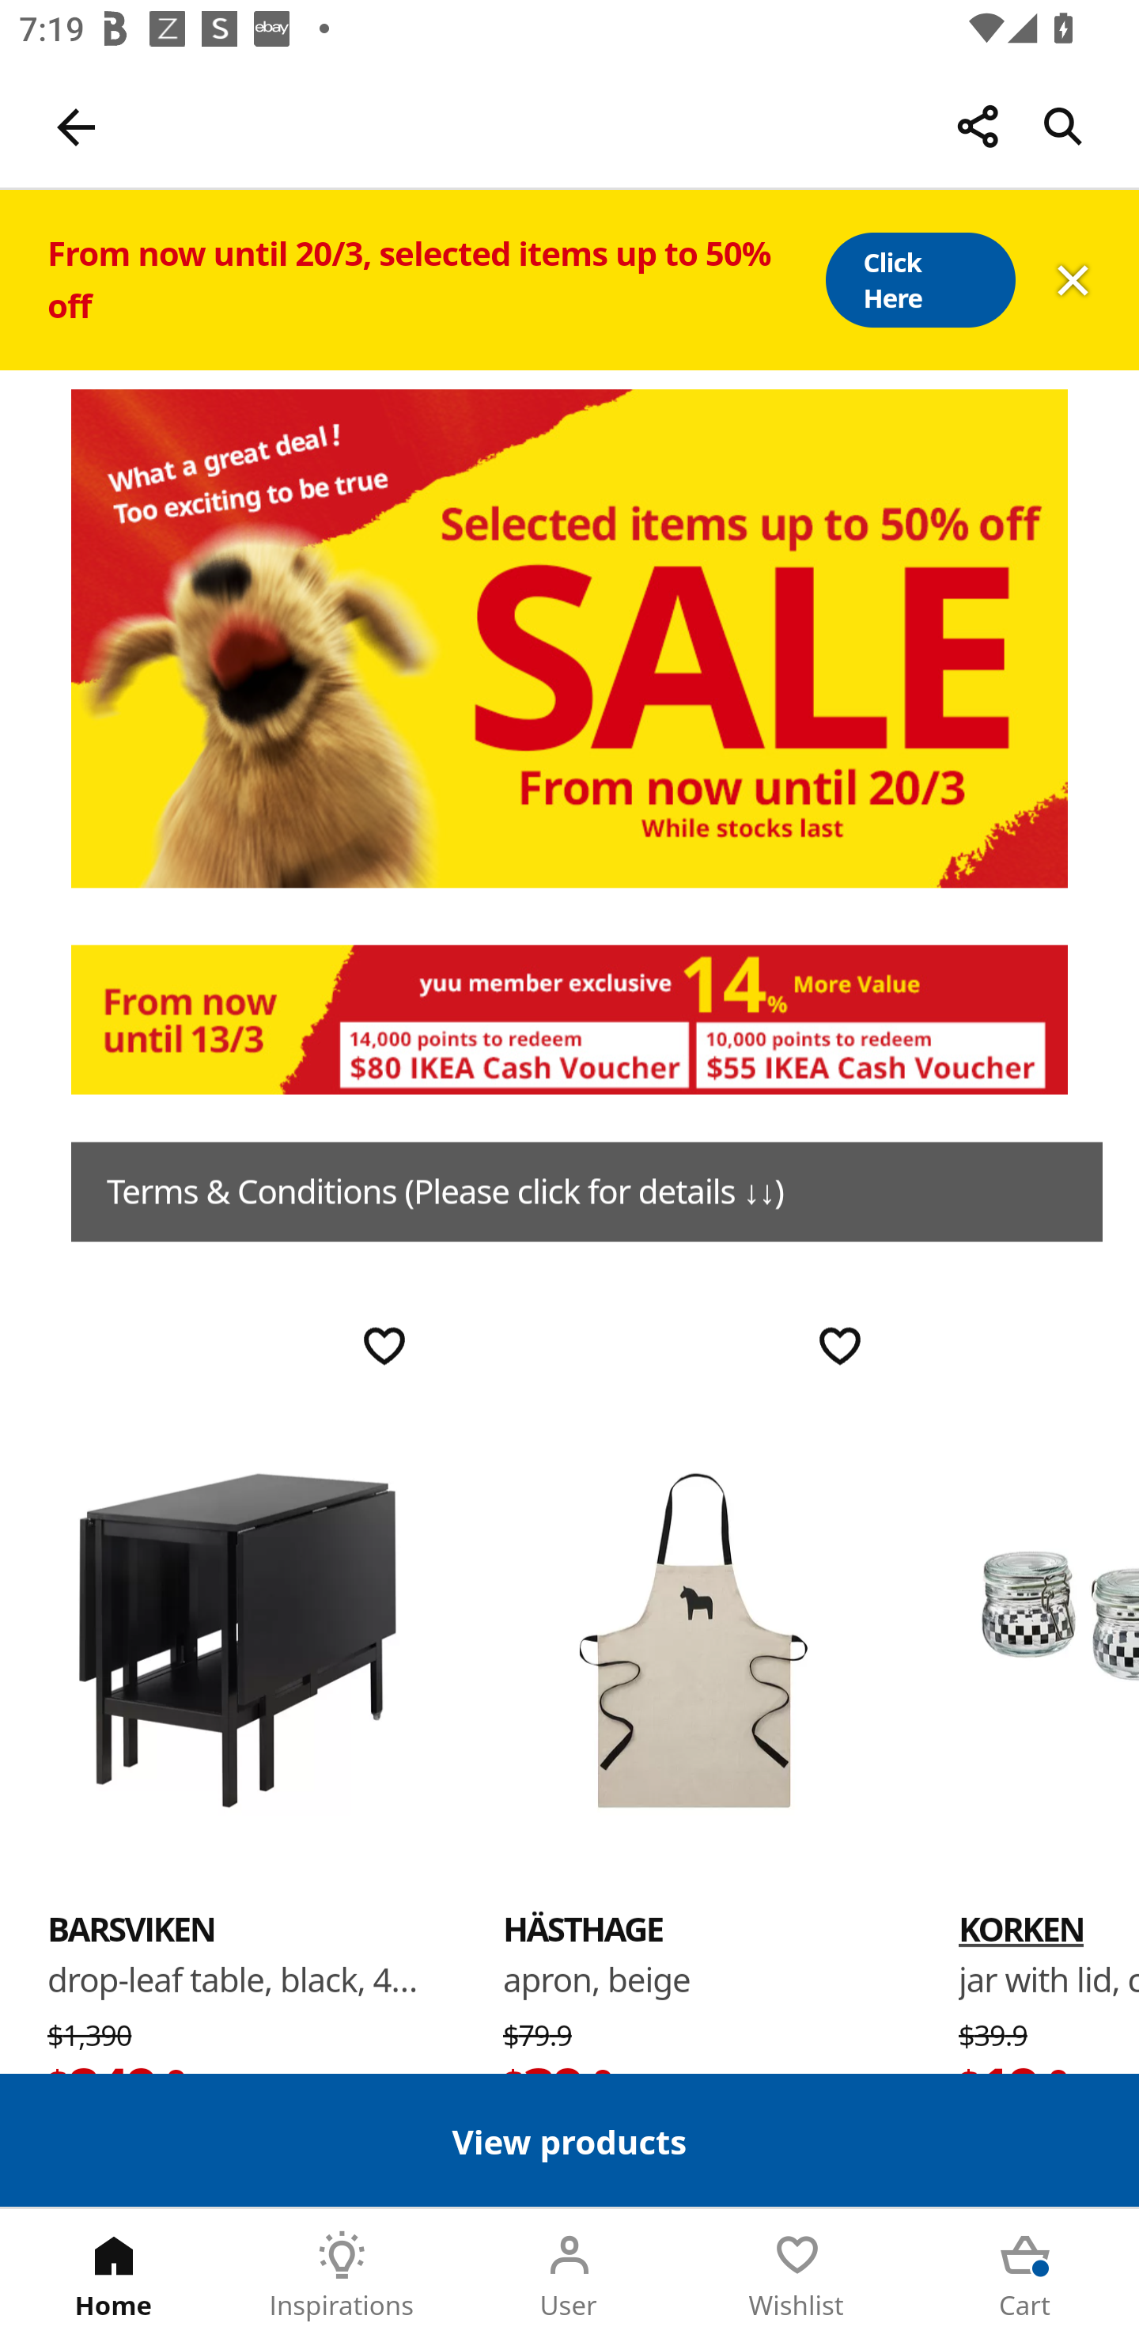 The width and height of the screenshot is (1139, 2342). I want to click on KORKEN, so click(1049, 1638).